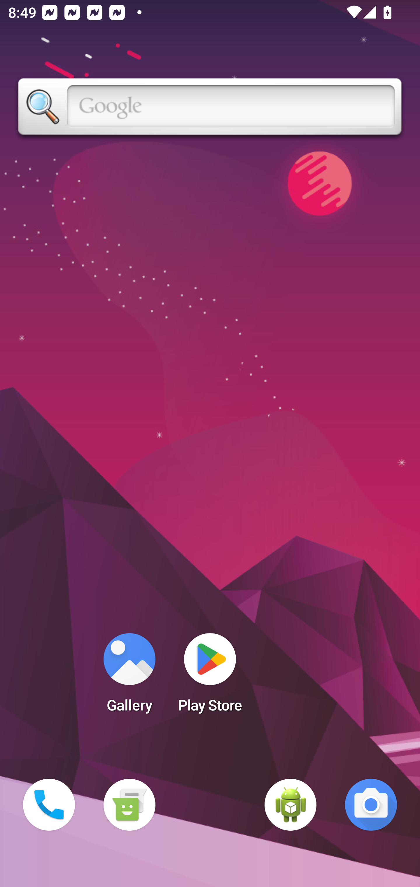 The image size is (420, 887). I want to click on Messaging, so click(129, 805).